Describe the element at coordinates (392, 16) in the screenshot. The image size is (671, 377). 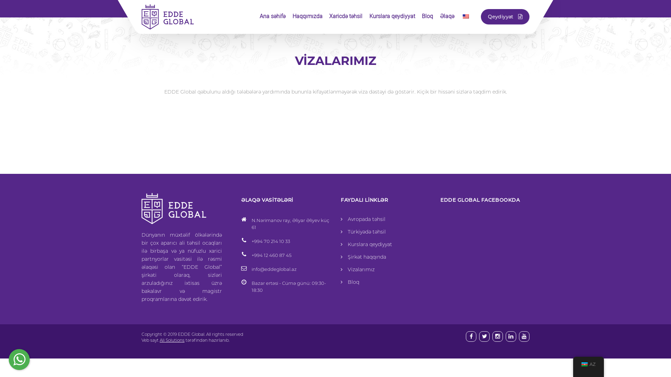
I see `Kurslara qeydiyyat` at that location.